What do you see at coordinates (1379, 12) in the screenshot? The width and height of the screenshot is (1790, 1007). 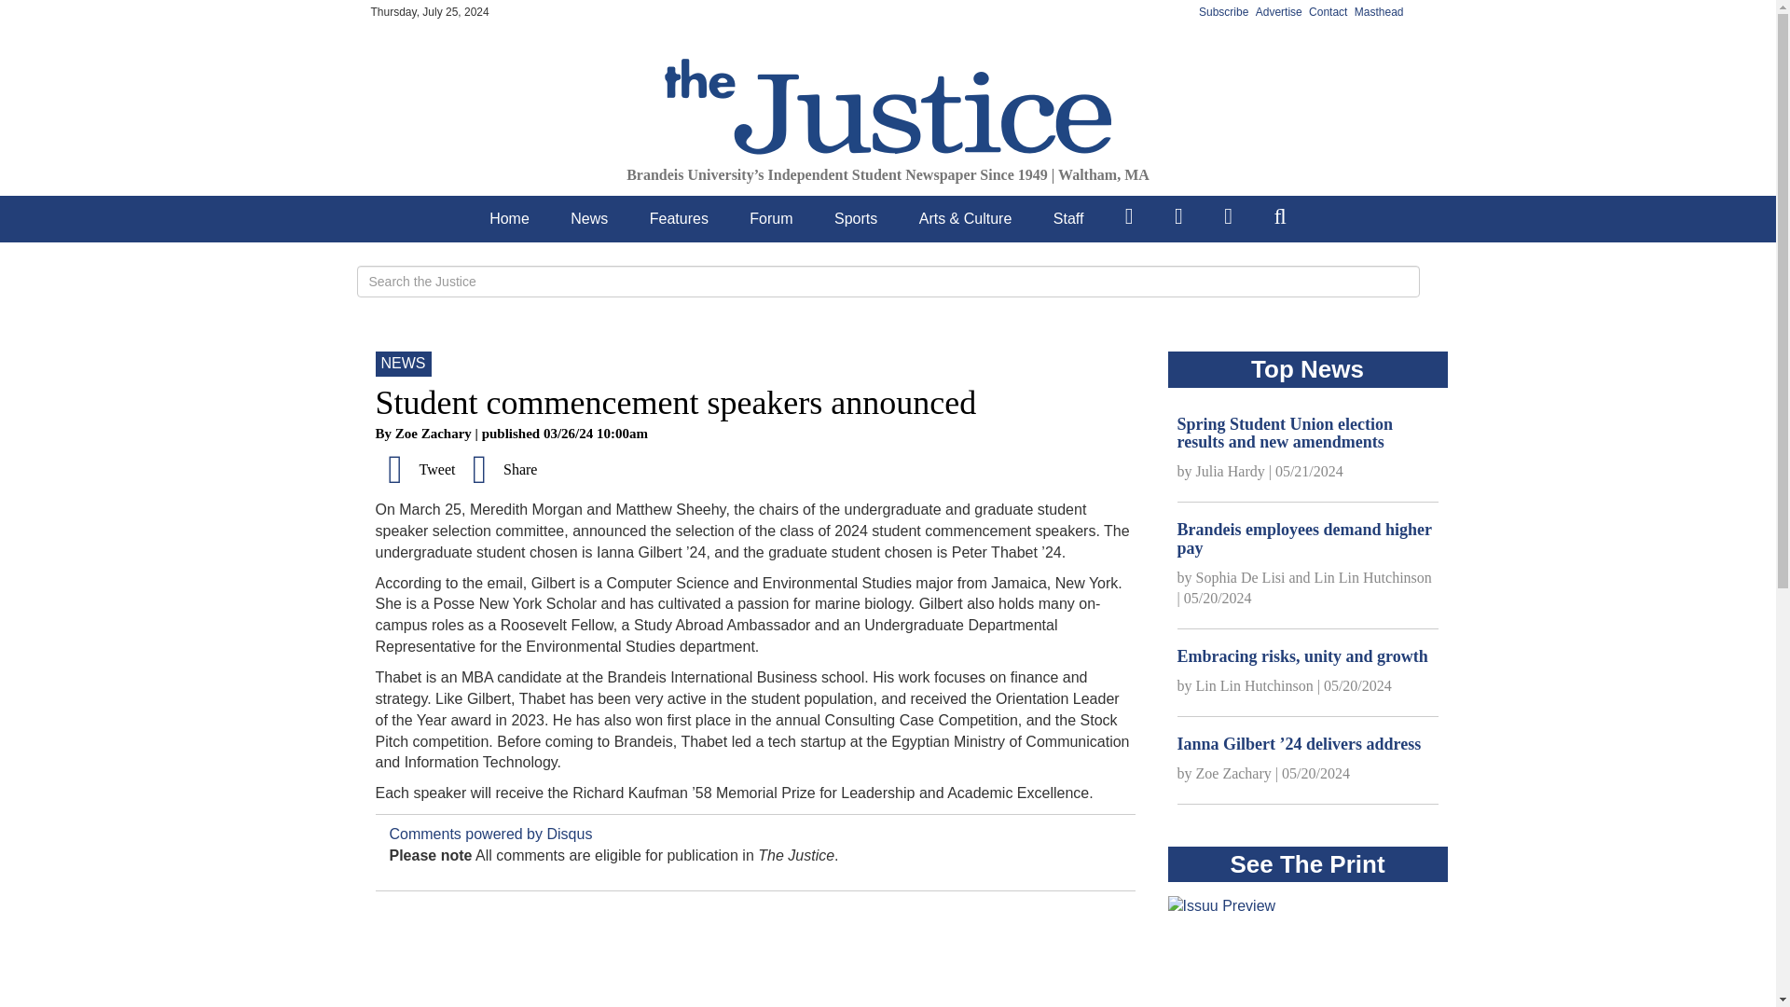 I see `Masthead` at bounding box center [1379, 12].